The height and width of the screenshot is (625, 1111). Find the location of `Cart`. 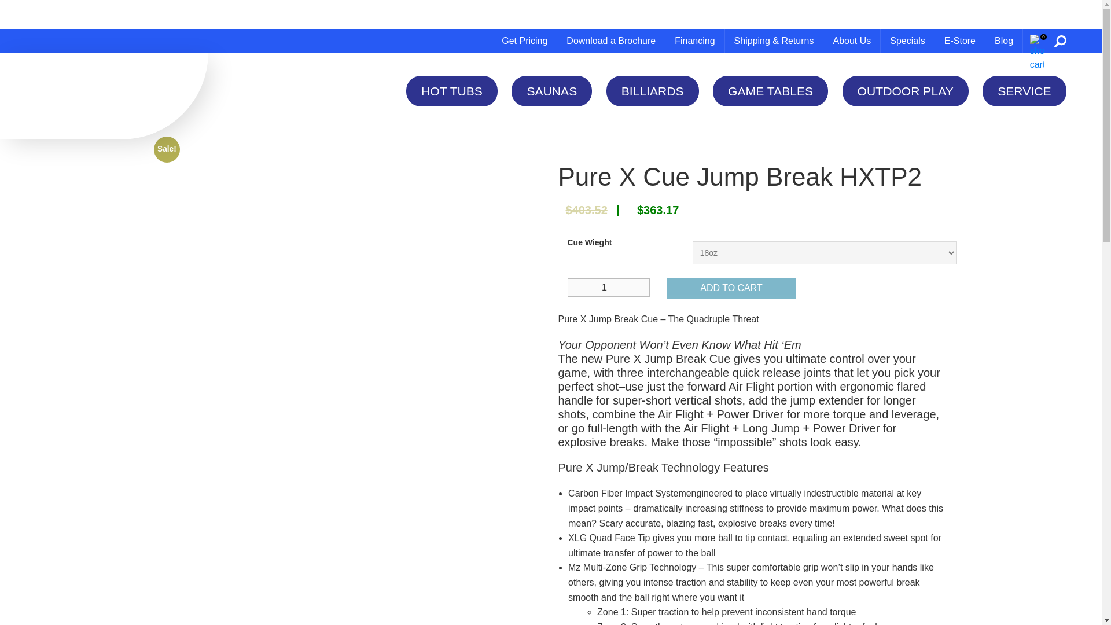

Cart is located at coordinates (1037, 41).